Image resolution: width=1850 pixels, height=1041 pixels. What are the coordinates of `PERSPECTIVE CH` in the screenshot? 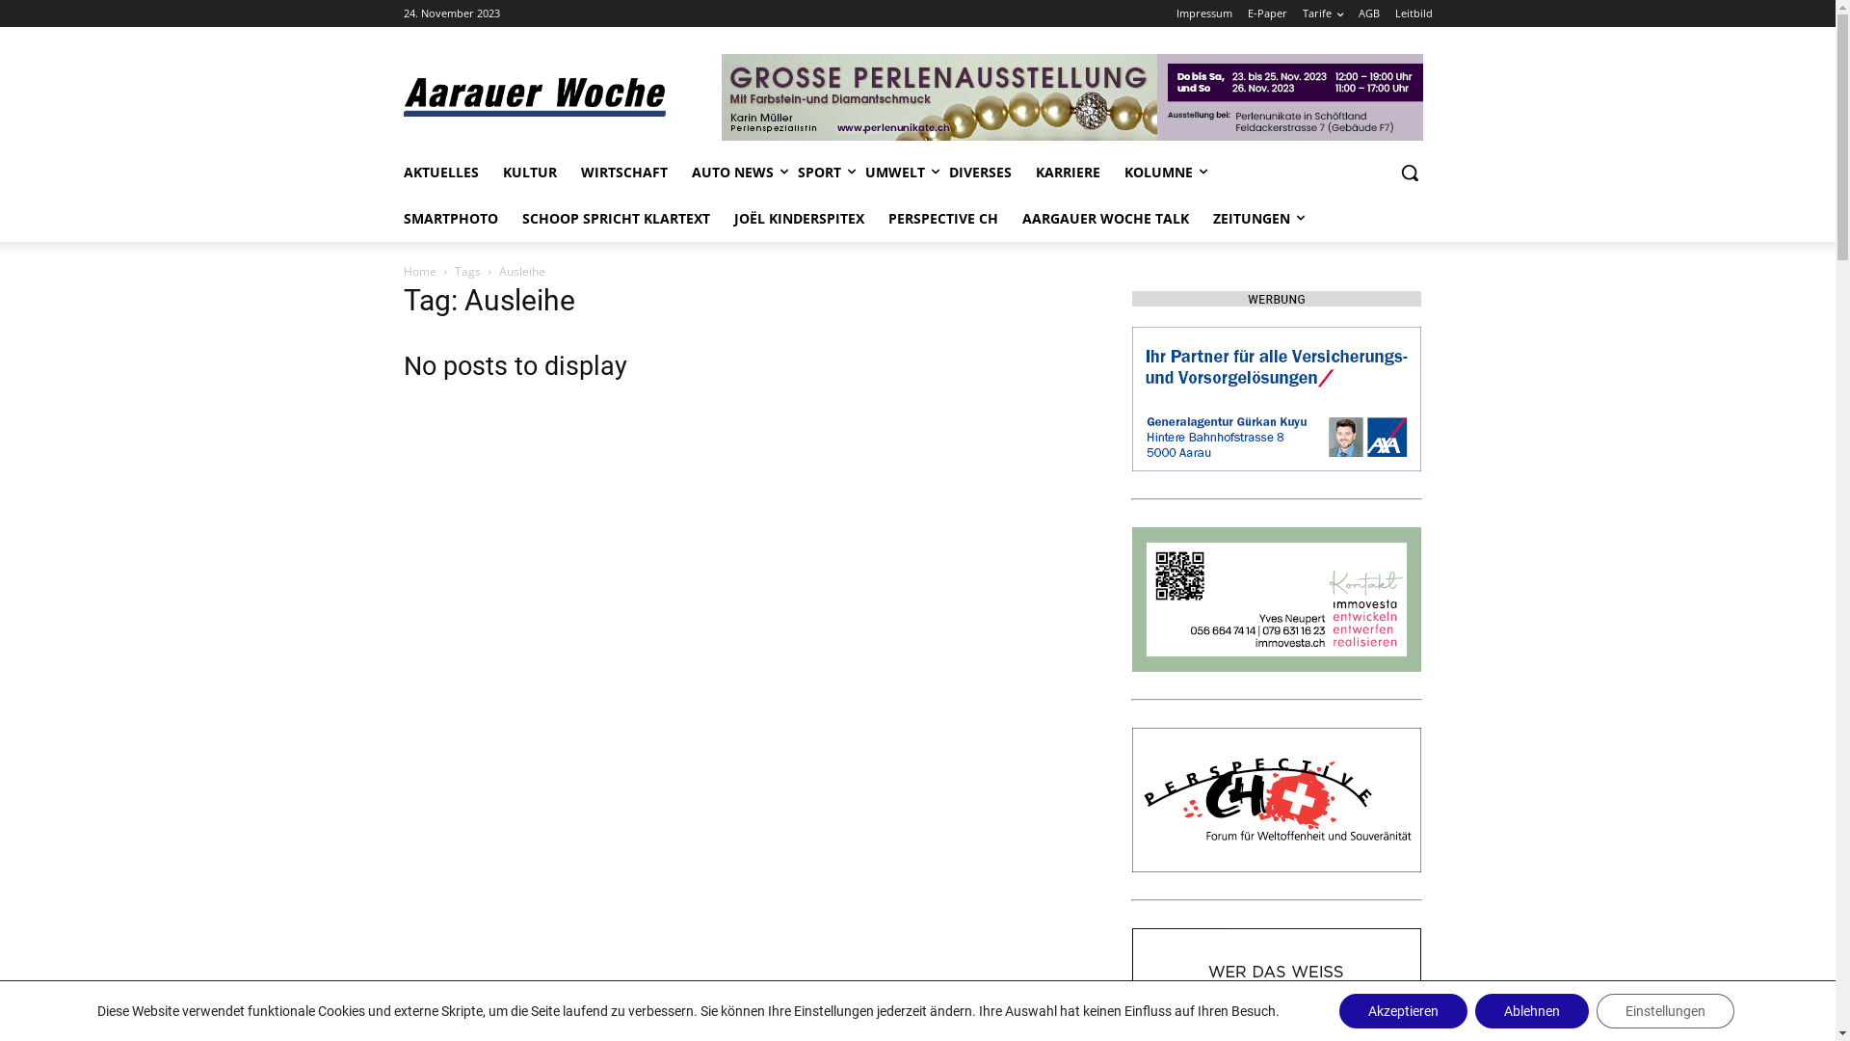 It's located at (943, 219).